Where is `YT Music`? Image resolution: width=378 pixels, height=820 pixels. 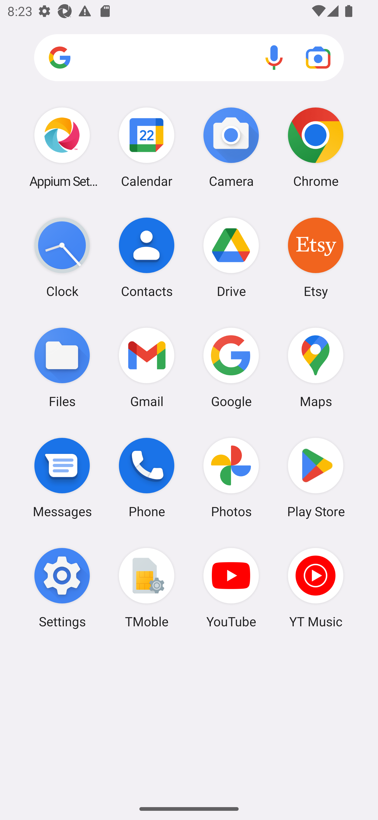 YT Music is located at coordinates (316, 588).